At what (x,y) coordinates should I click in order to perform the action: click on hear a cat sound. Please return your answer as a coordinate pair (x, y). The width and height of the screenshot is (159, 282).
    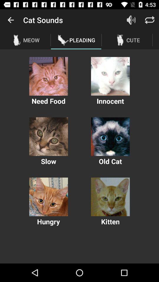
    Looking at the image, I should click on (110, 76).